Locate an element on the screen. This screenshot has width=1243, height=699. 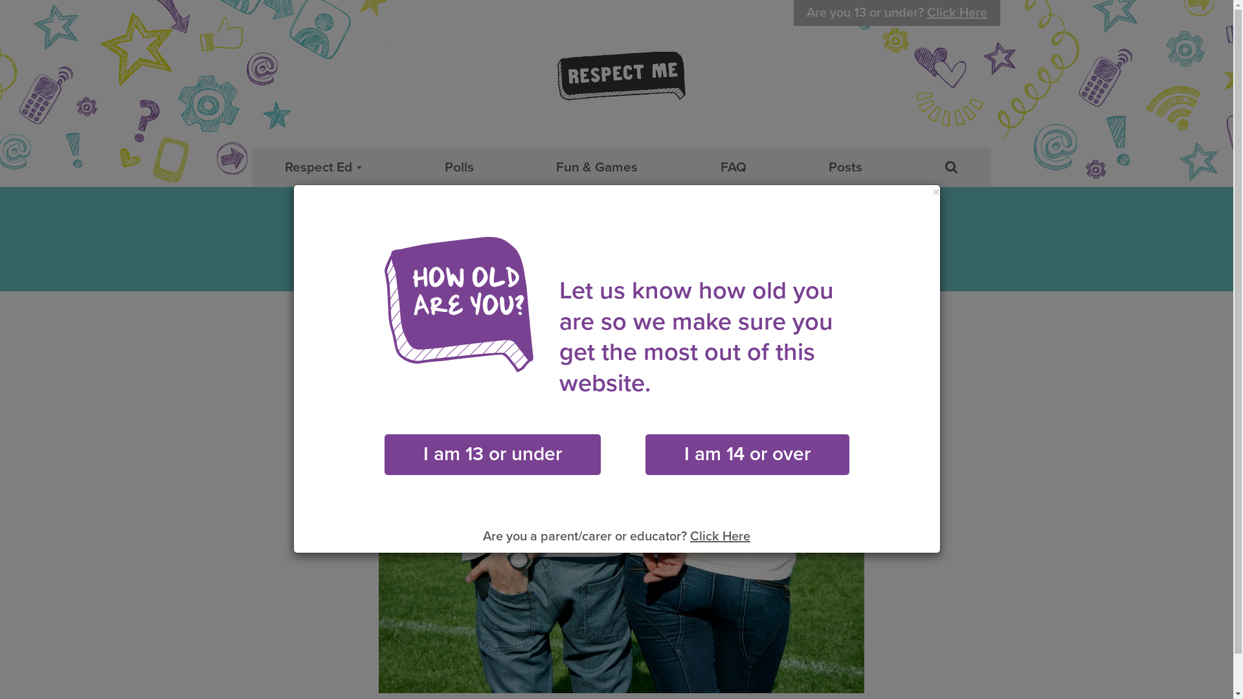
I am 14 or over is located at coordinates (747, 454).